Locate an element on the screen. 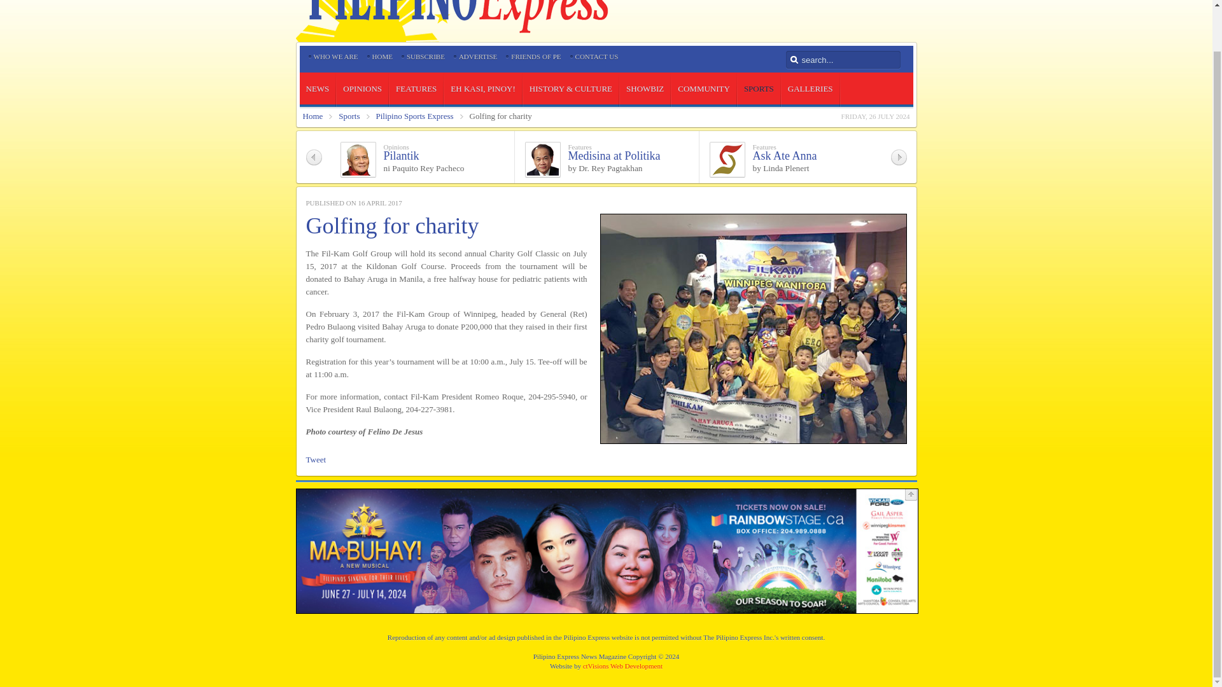  SUBSCRIBE is located at coordinates (425, 56).